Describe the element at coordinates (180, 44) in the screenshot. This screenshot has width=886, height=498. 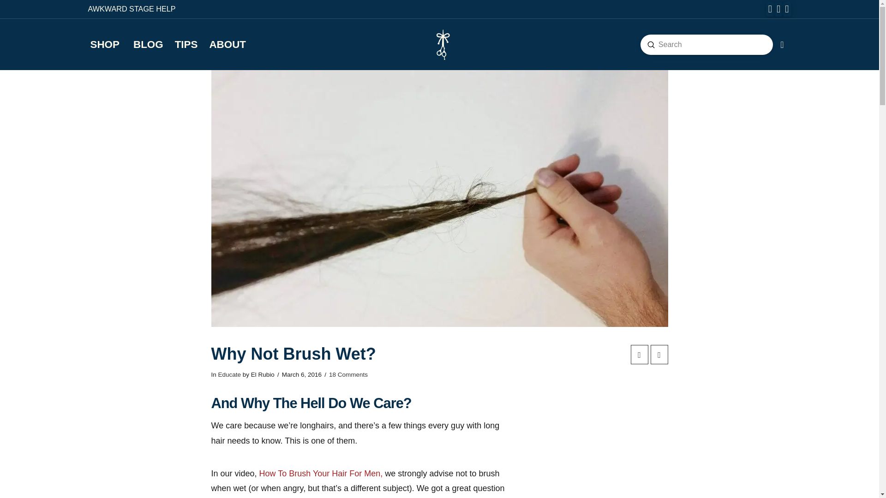
I see `TIPS` at that location.